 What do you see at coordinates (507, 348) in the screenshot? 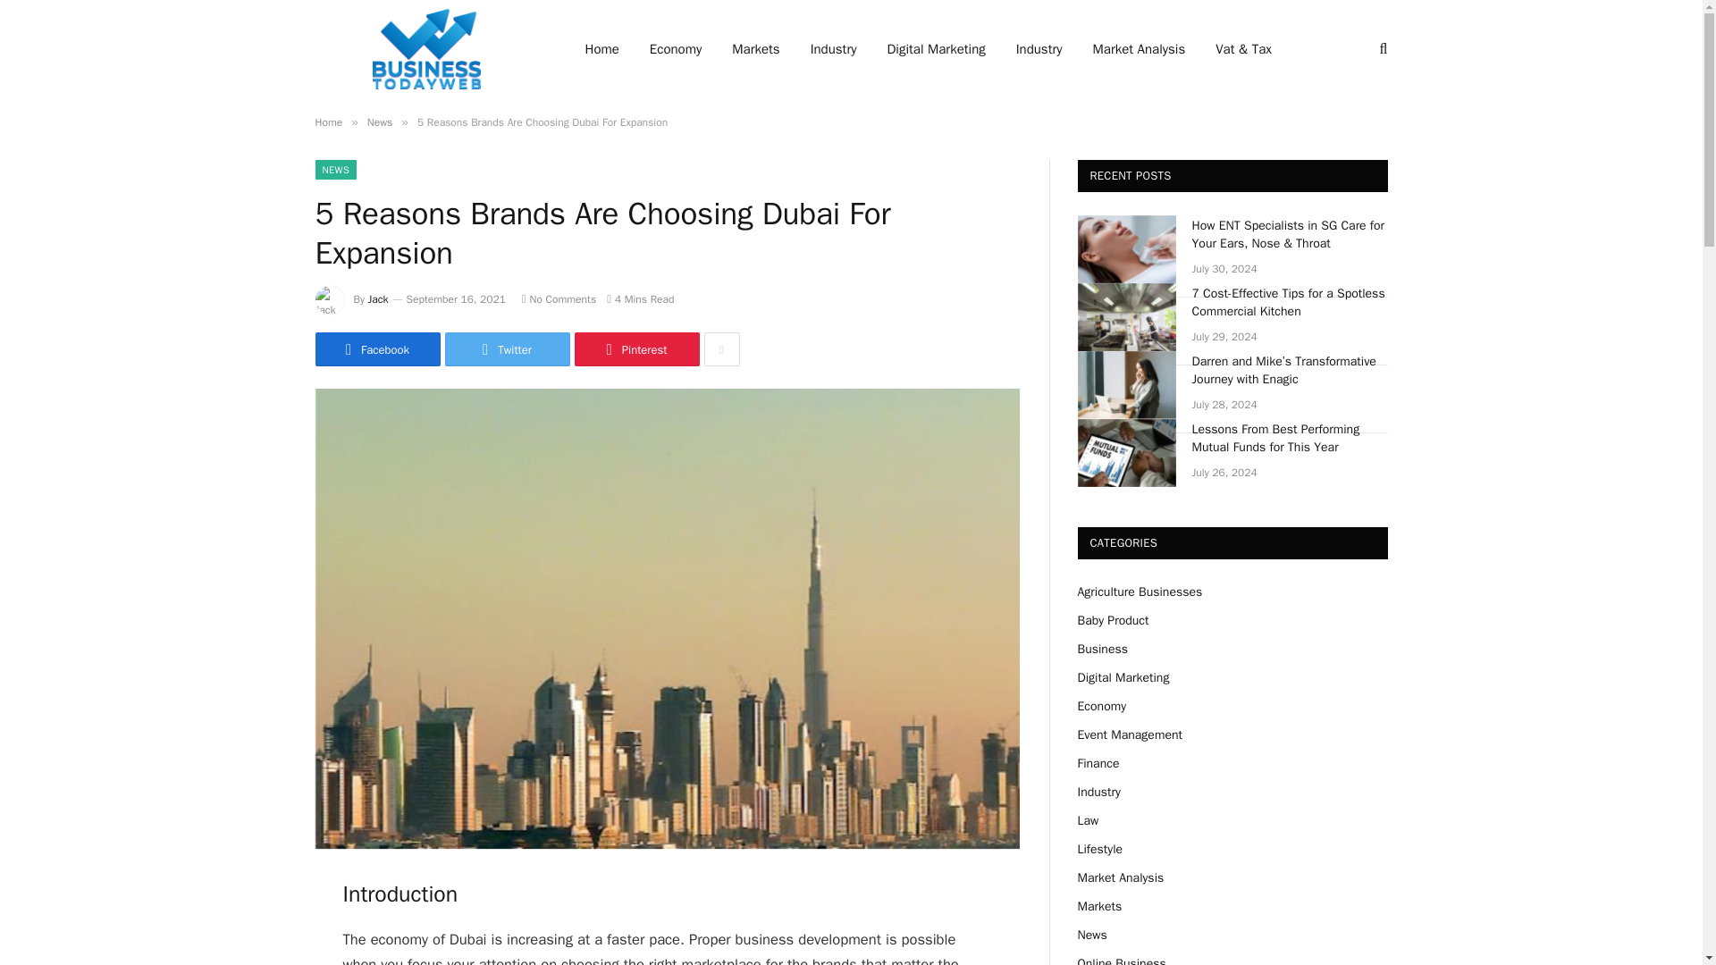
I see `Twitter` at bounding box center [507, 348].